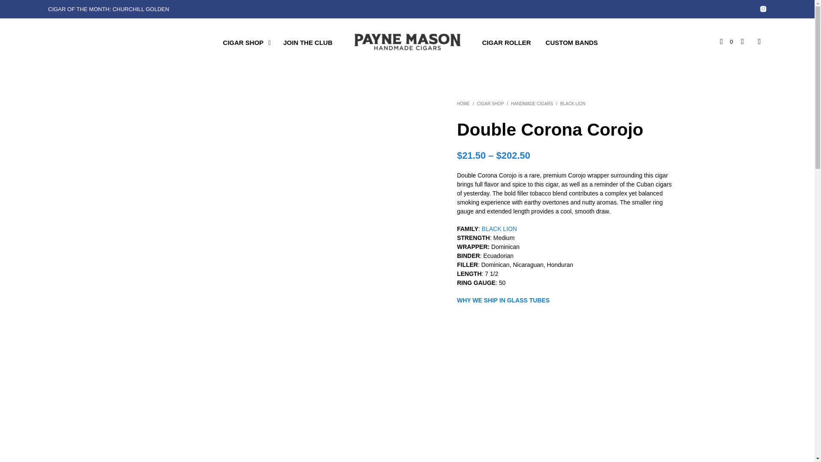 The height and width of the screenshot is (462, 821). Describe the element at coordinates (532, 104) in the screenshot. I see `HANDMADE CIGARS` at that location.